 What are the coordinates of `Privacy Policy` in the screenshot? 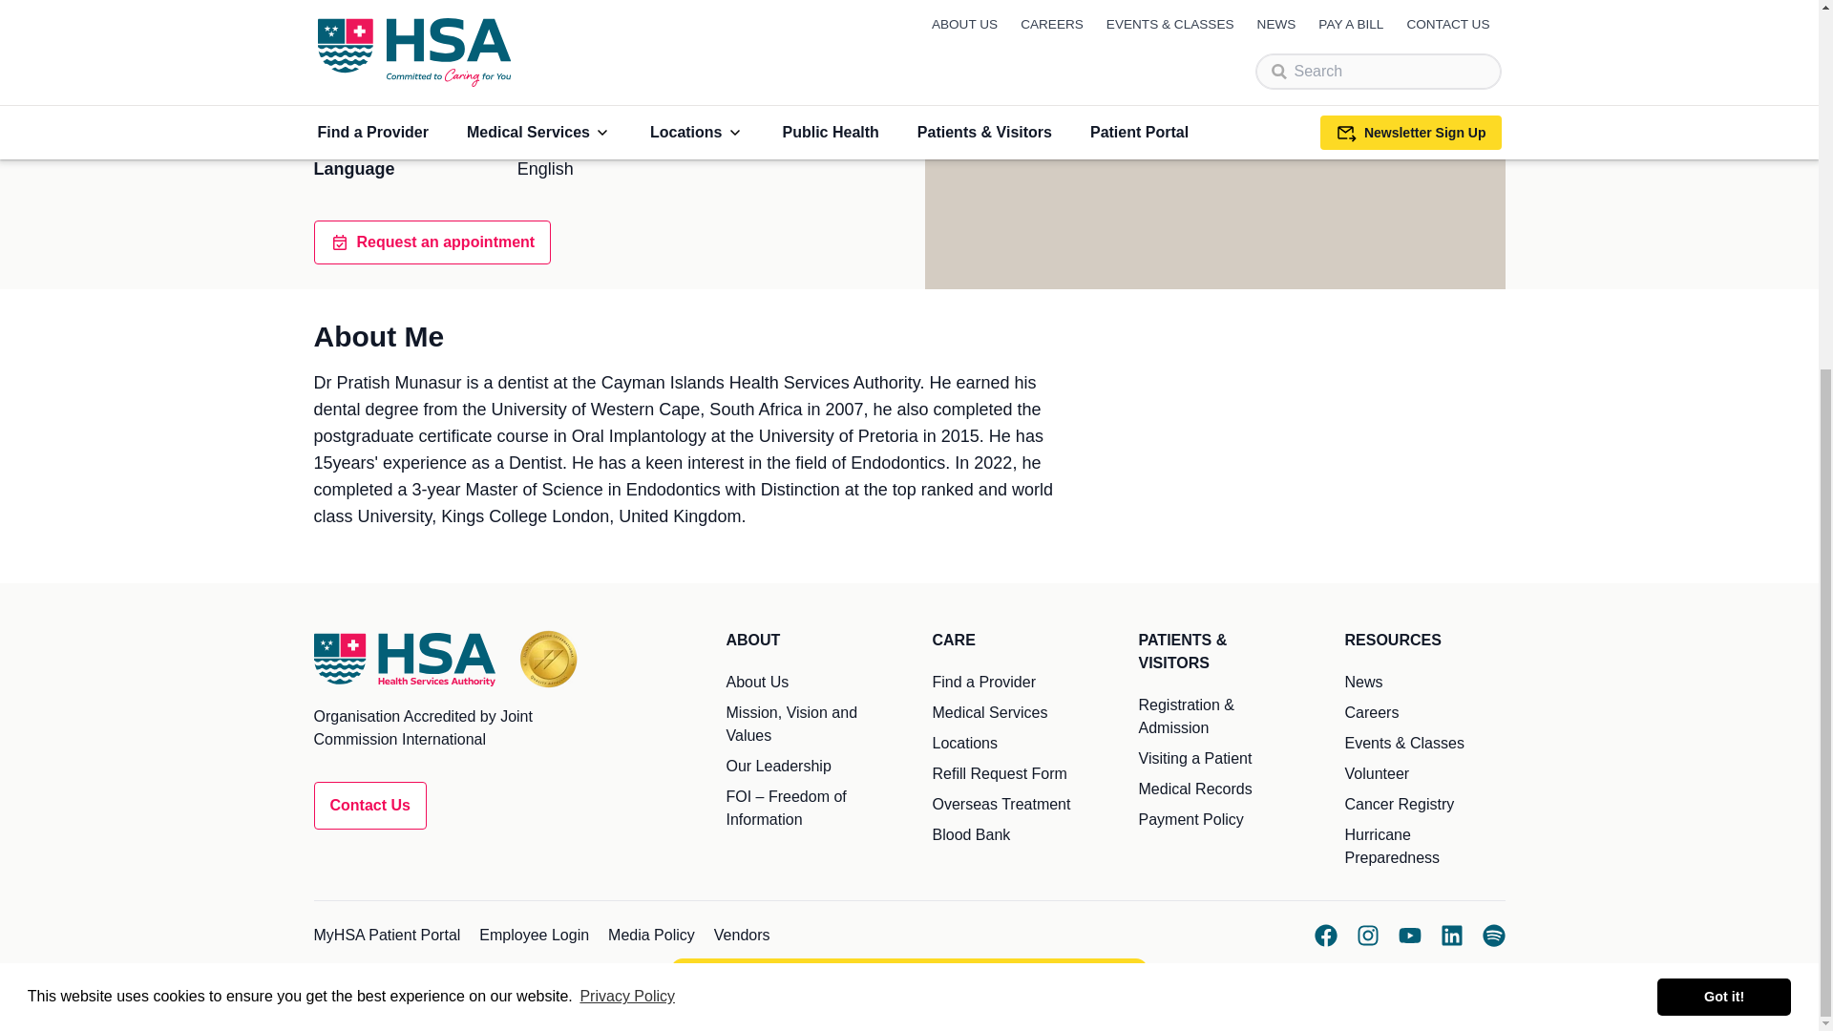 It's located at (627, 430).